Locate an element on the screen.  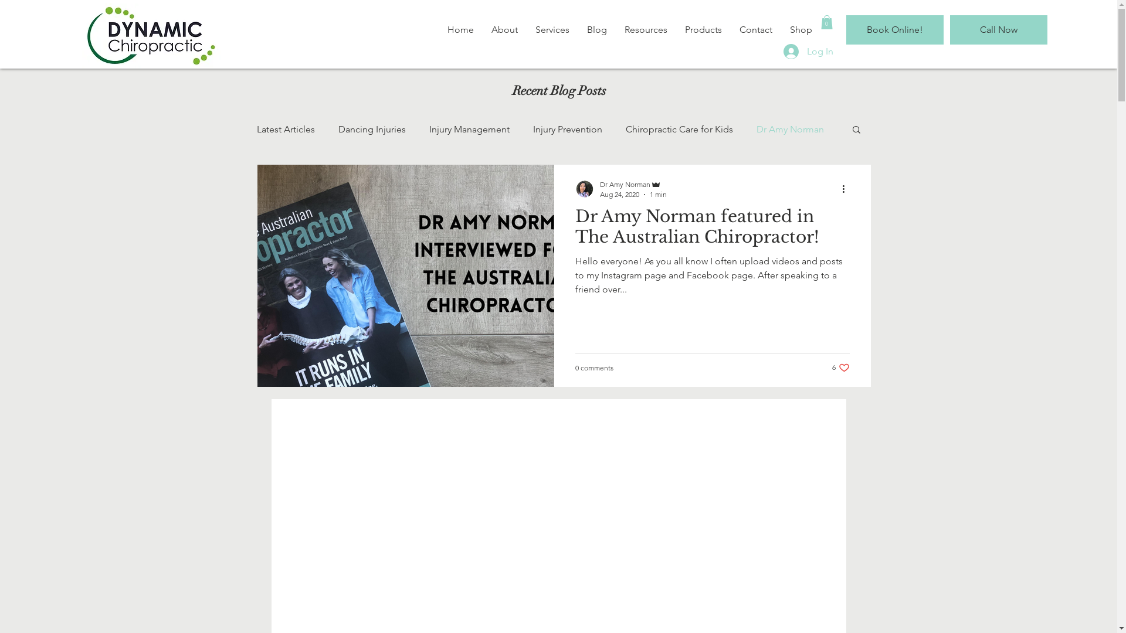
Home is located at coordinates (461, 30).